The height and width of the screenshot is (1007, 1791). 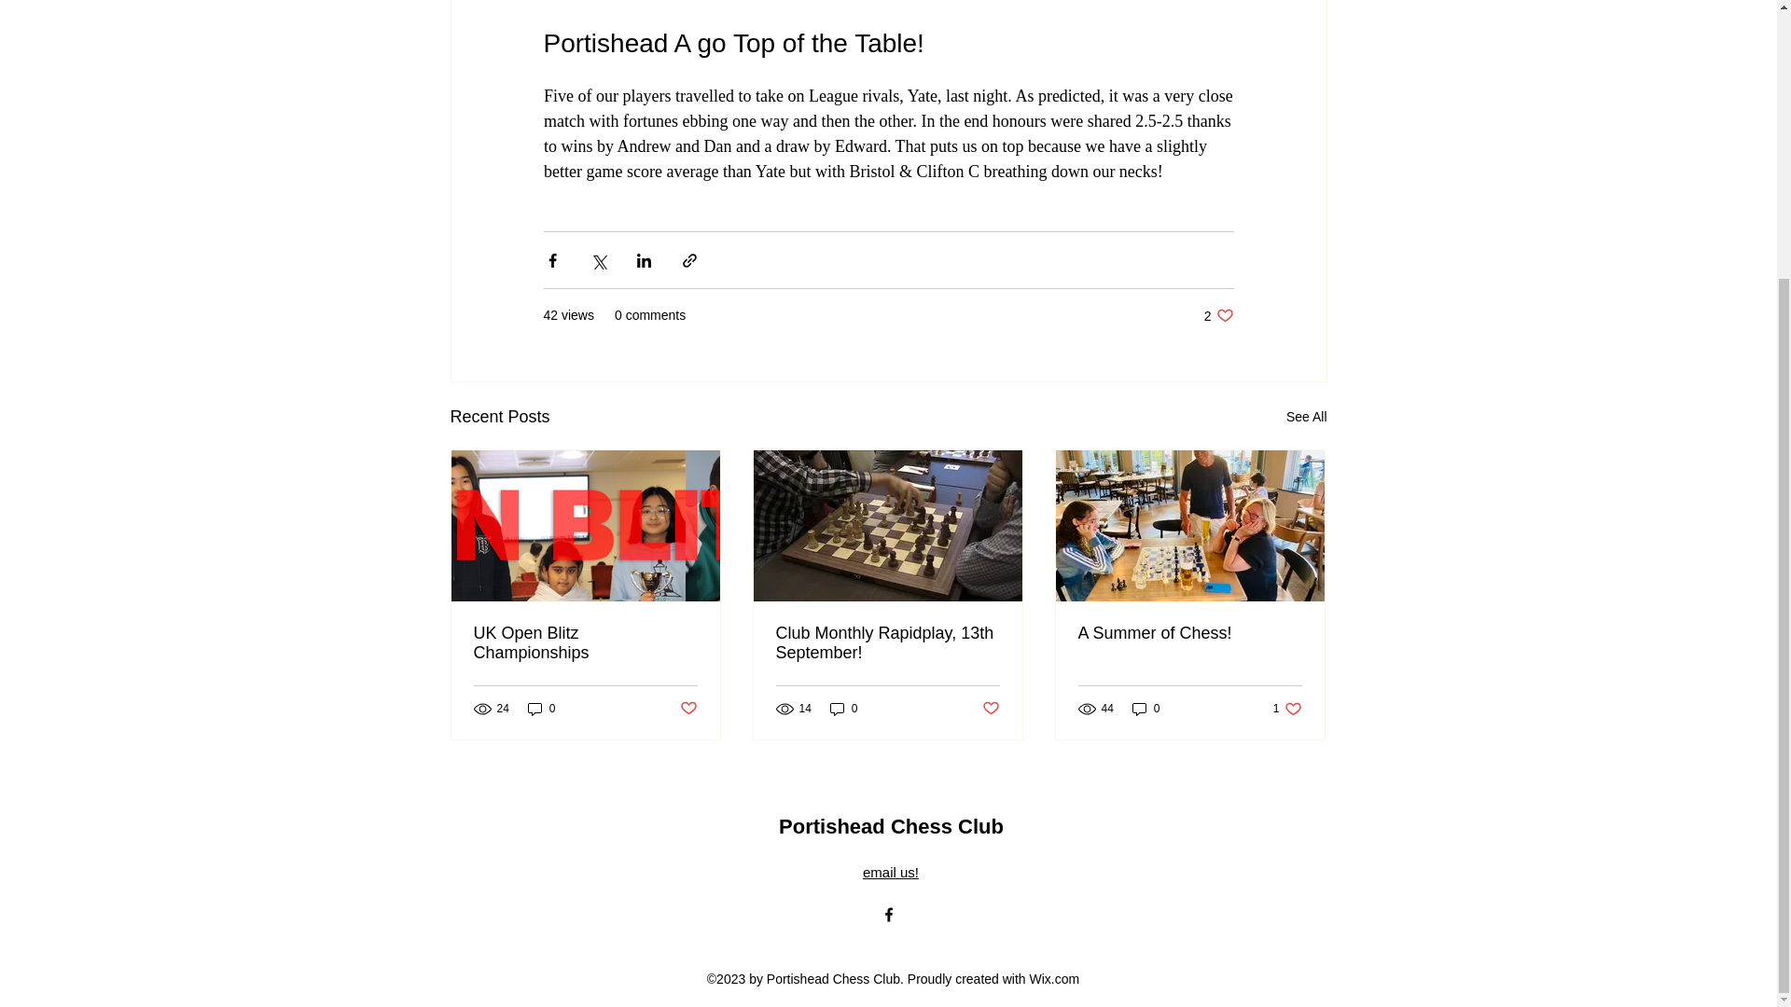 I want to click on email us!, so click(x=843, y=709).